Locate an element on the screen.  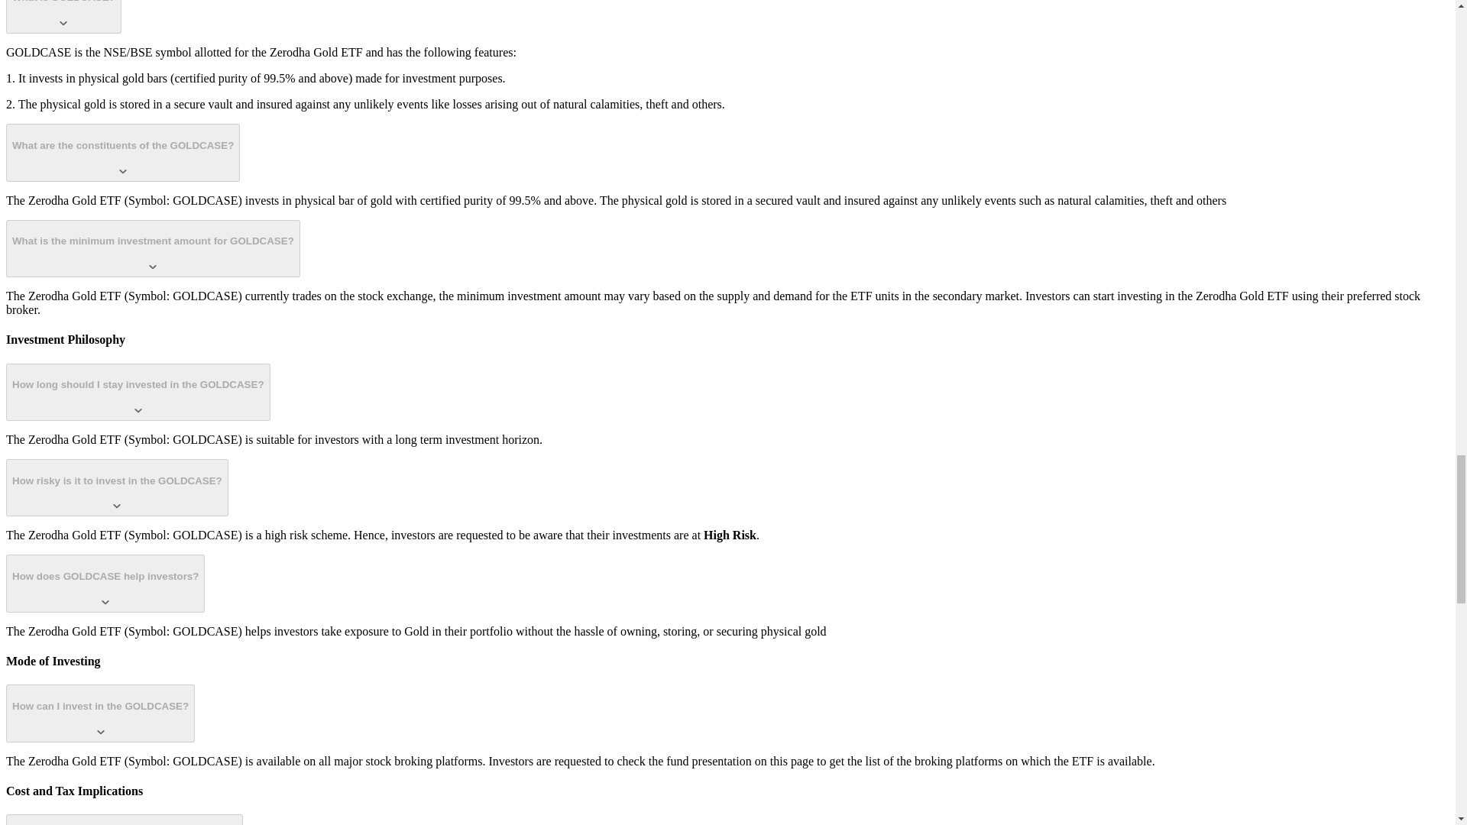
What is the Expense Ratio of the GOLDCASE? is located at coordinates (124, 819).